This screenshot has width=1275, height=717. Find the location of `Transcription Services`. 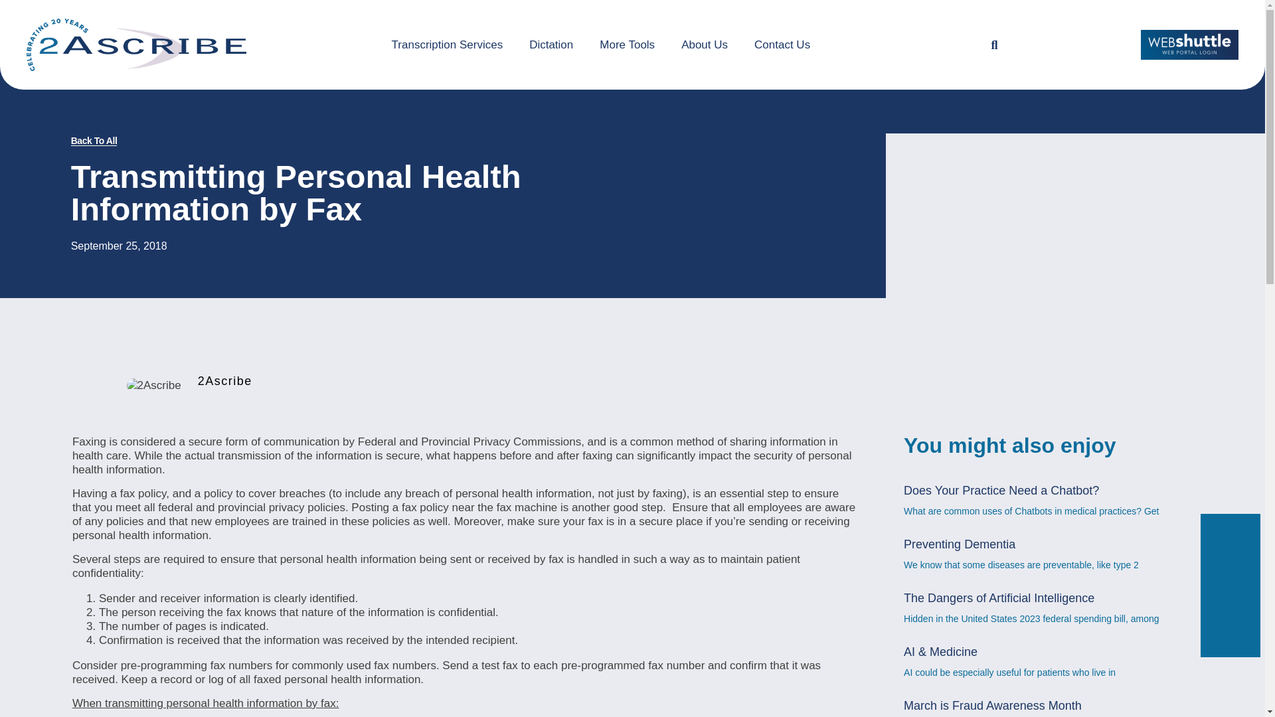

Transcription Services is located at coordinates (448, 44).